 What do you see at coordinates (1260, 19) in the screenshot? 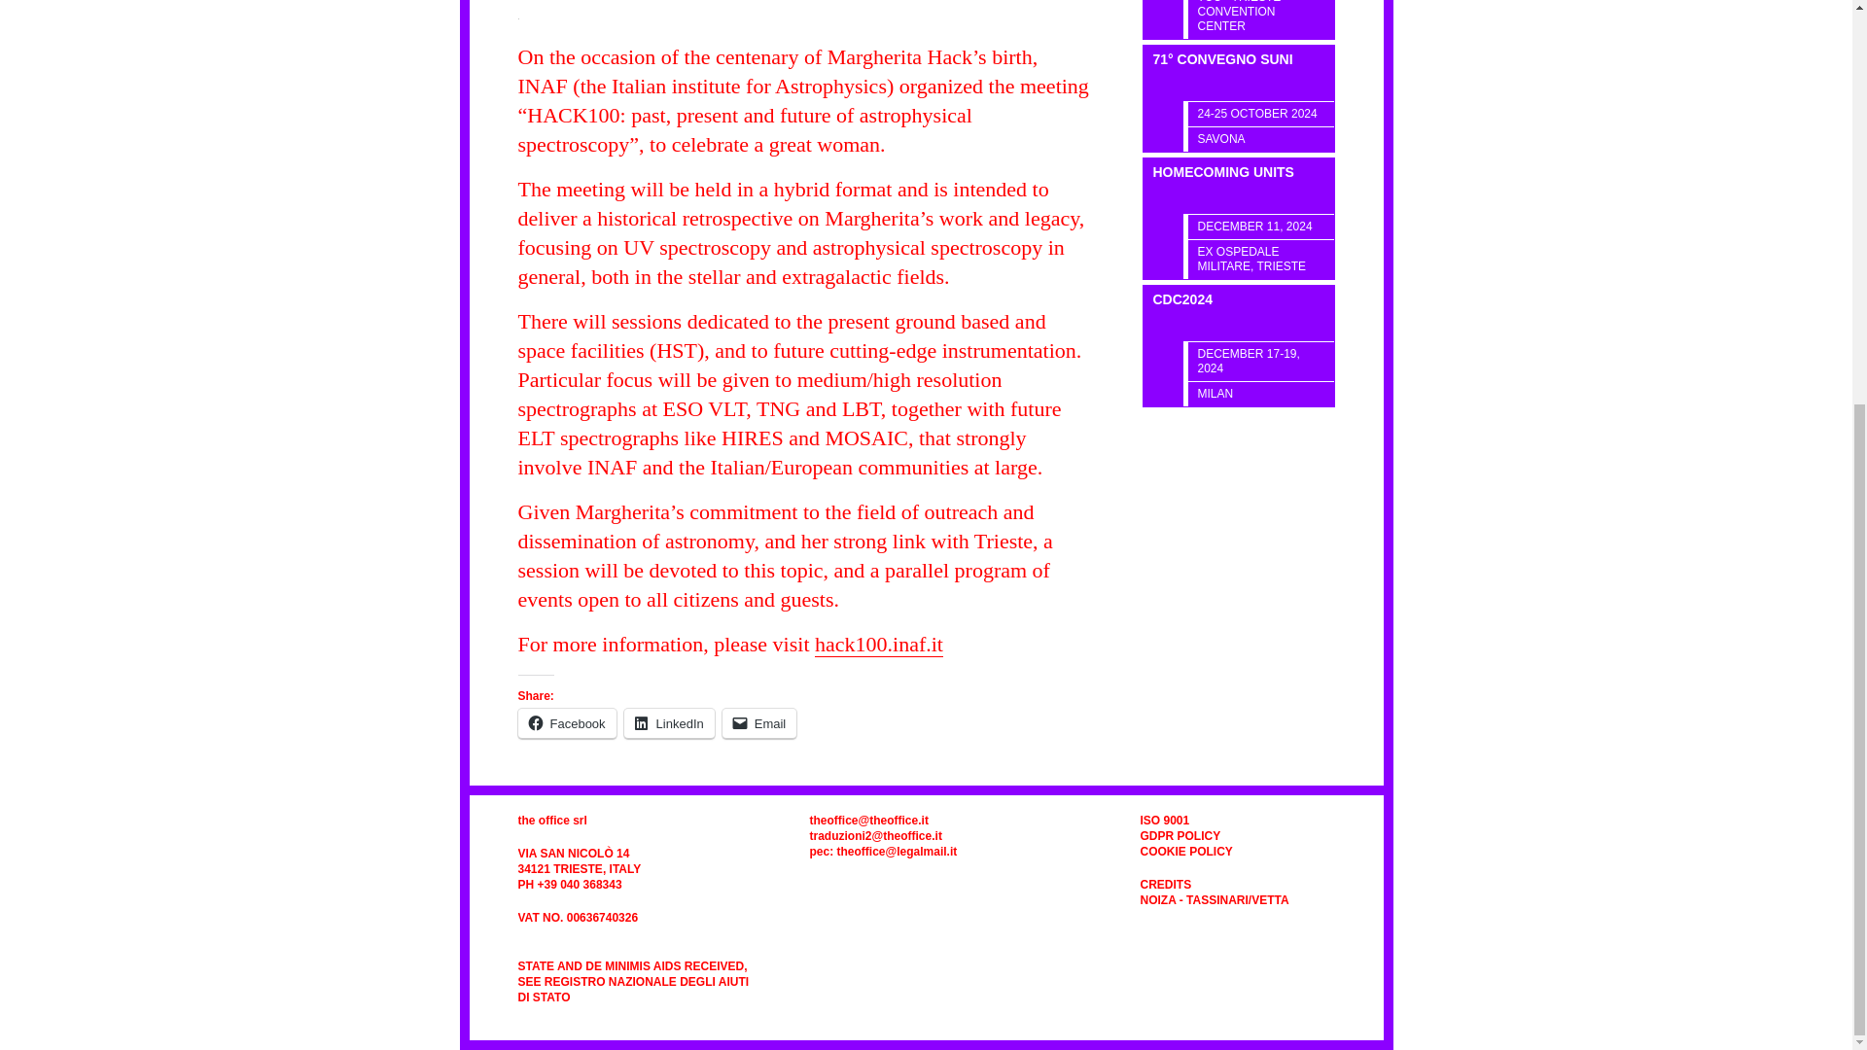
I see `TCC - TRIESTE CONVENTION CENTER` at bounding box center [1260, 19].